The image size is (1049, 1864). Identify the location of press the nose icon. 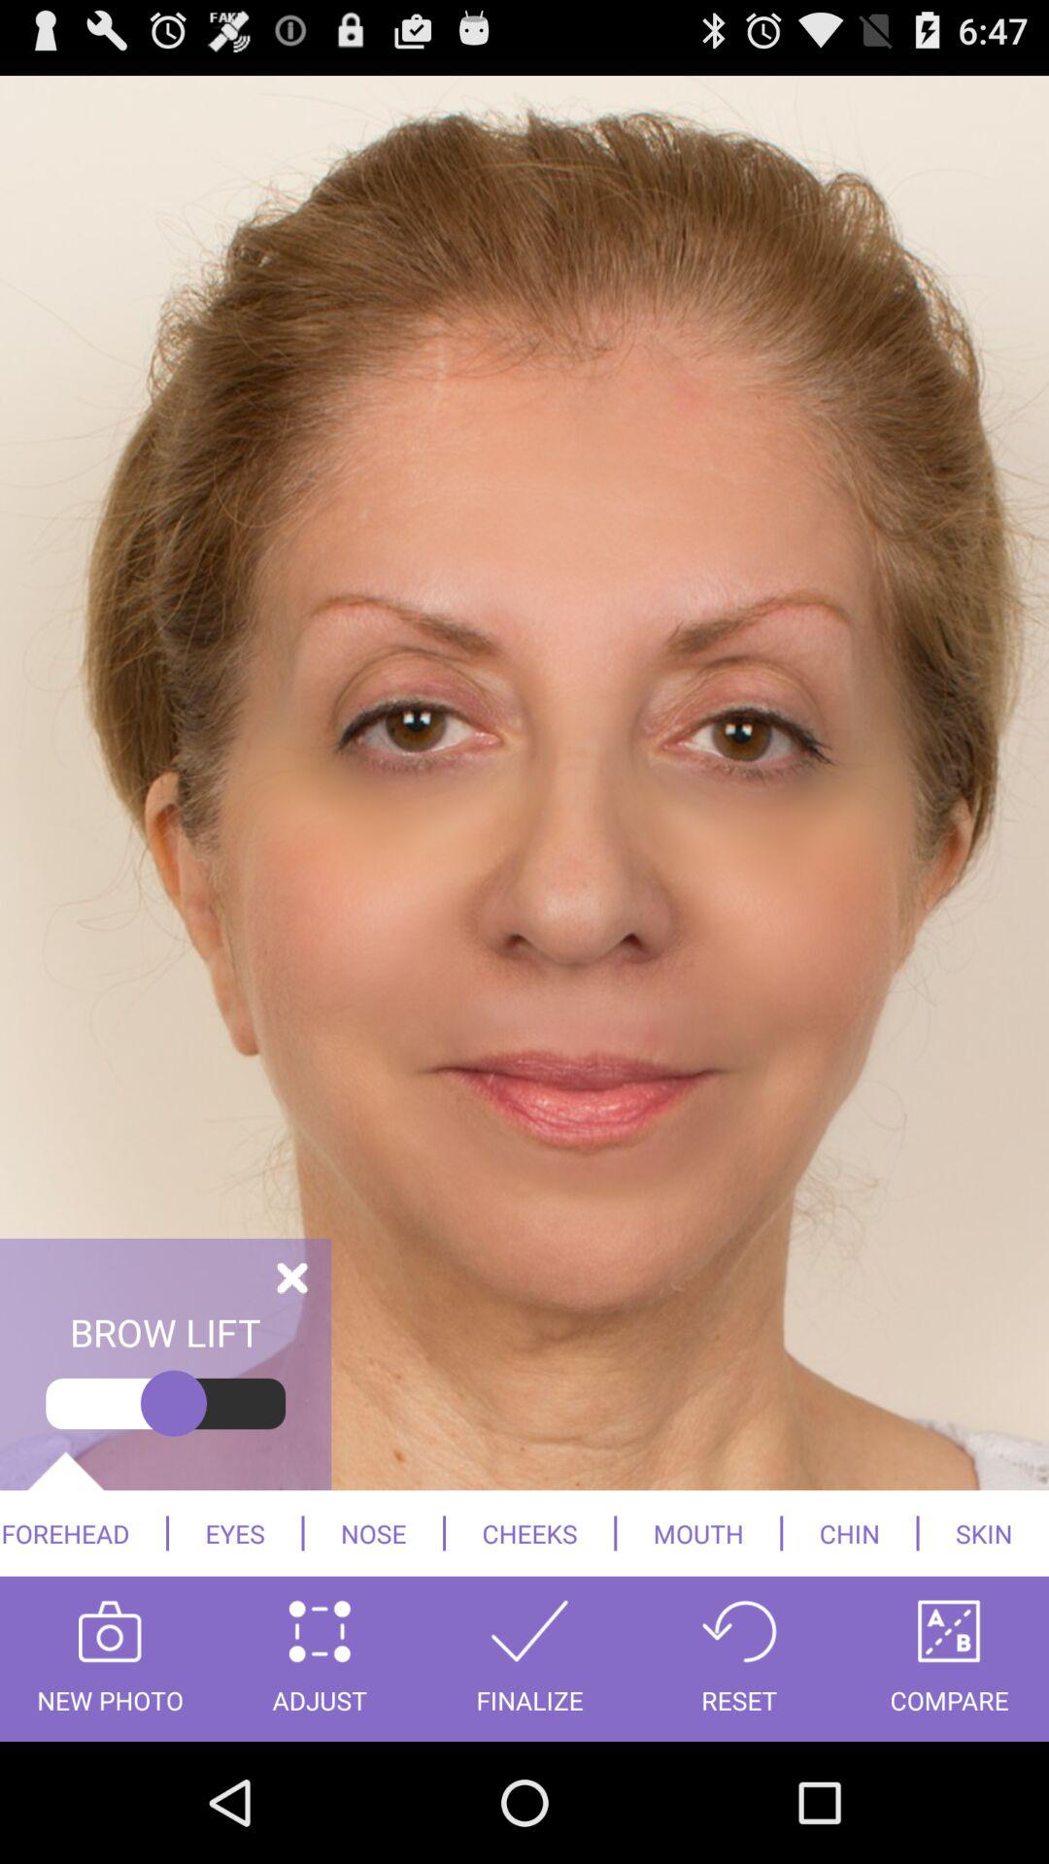
(373, 1533).